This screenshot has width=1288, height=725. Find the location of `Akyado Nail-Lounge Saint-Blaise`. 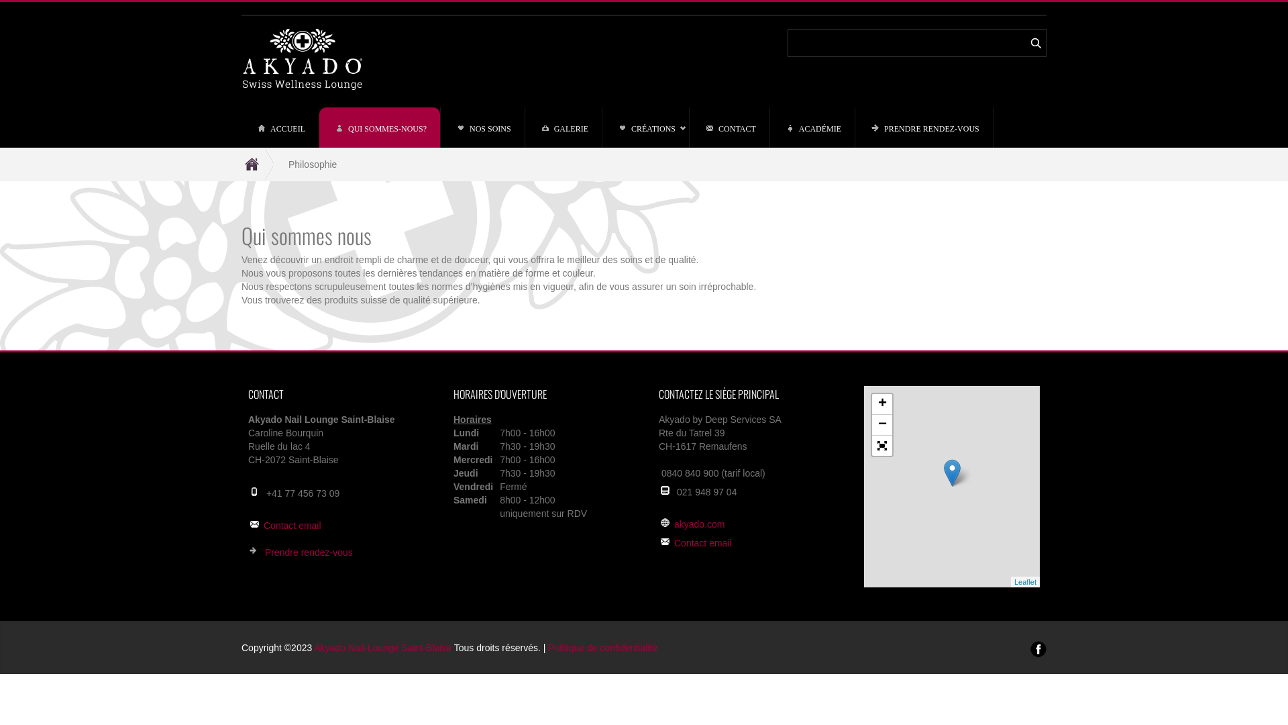

Akyado Nail-Lounge Saint-Blaise is located at coordinates (382, 648).